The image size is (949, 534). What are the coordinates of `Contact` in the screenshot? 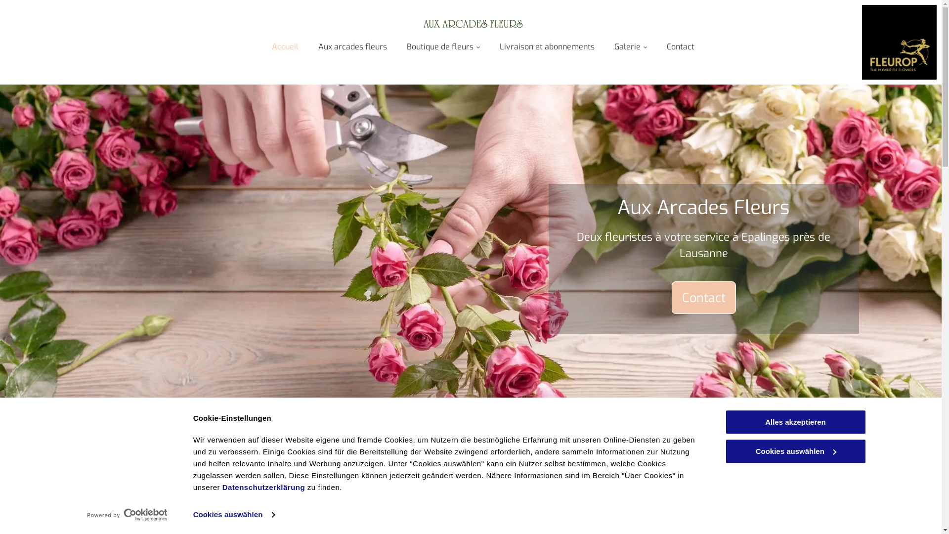 It's located at (704, 298).